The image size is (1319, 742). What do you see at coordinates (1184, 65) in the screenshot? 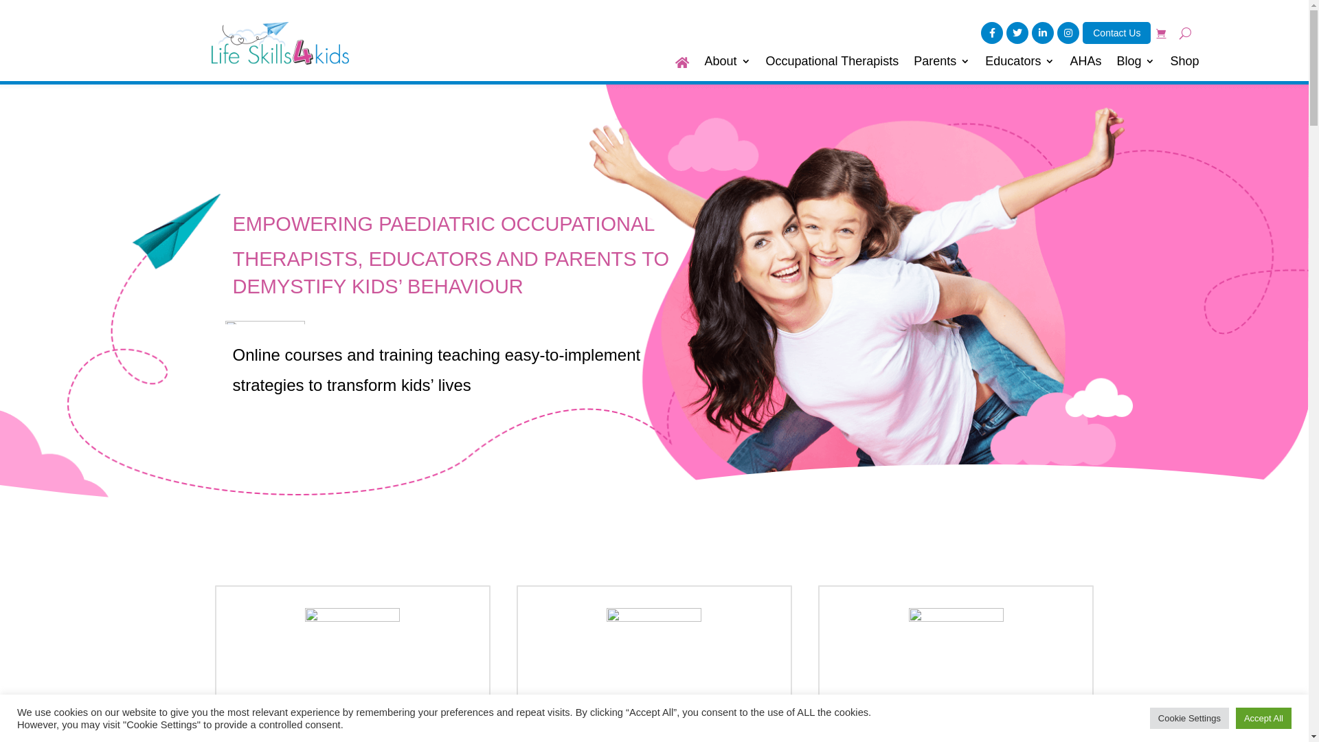
I see `Shop` at bounding box center [1184, 65].